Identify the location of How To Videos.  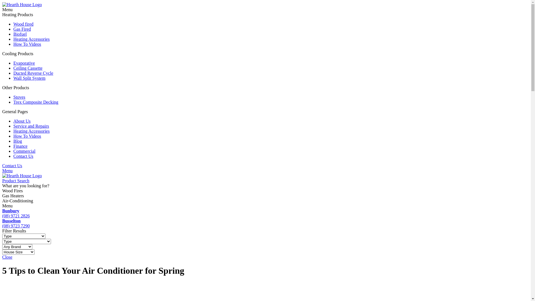
(27, 44).